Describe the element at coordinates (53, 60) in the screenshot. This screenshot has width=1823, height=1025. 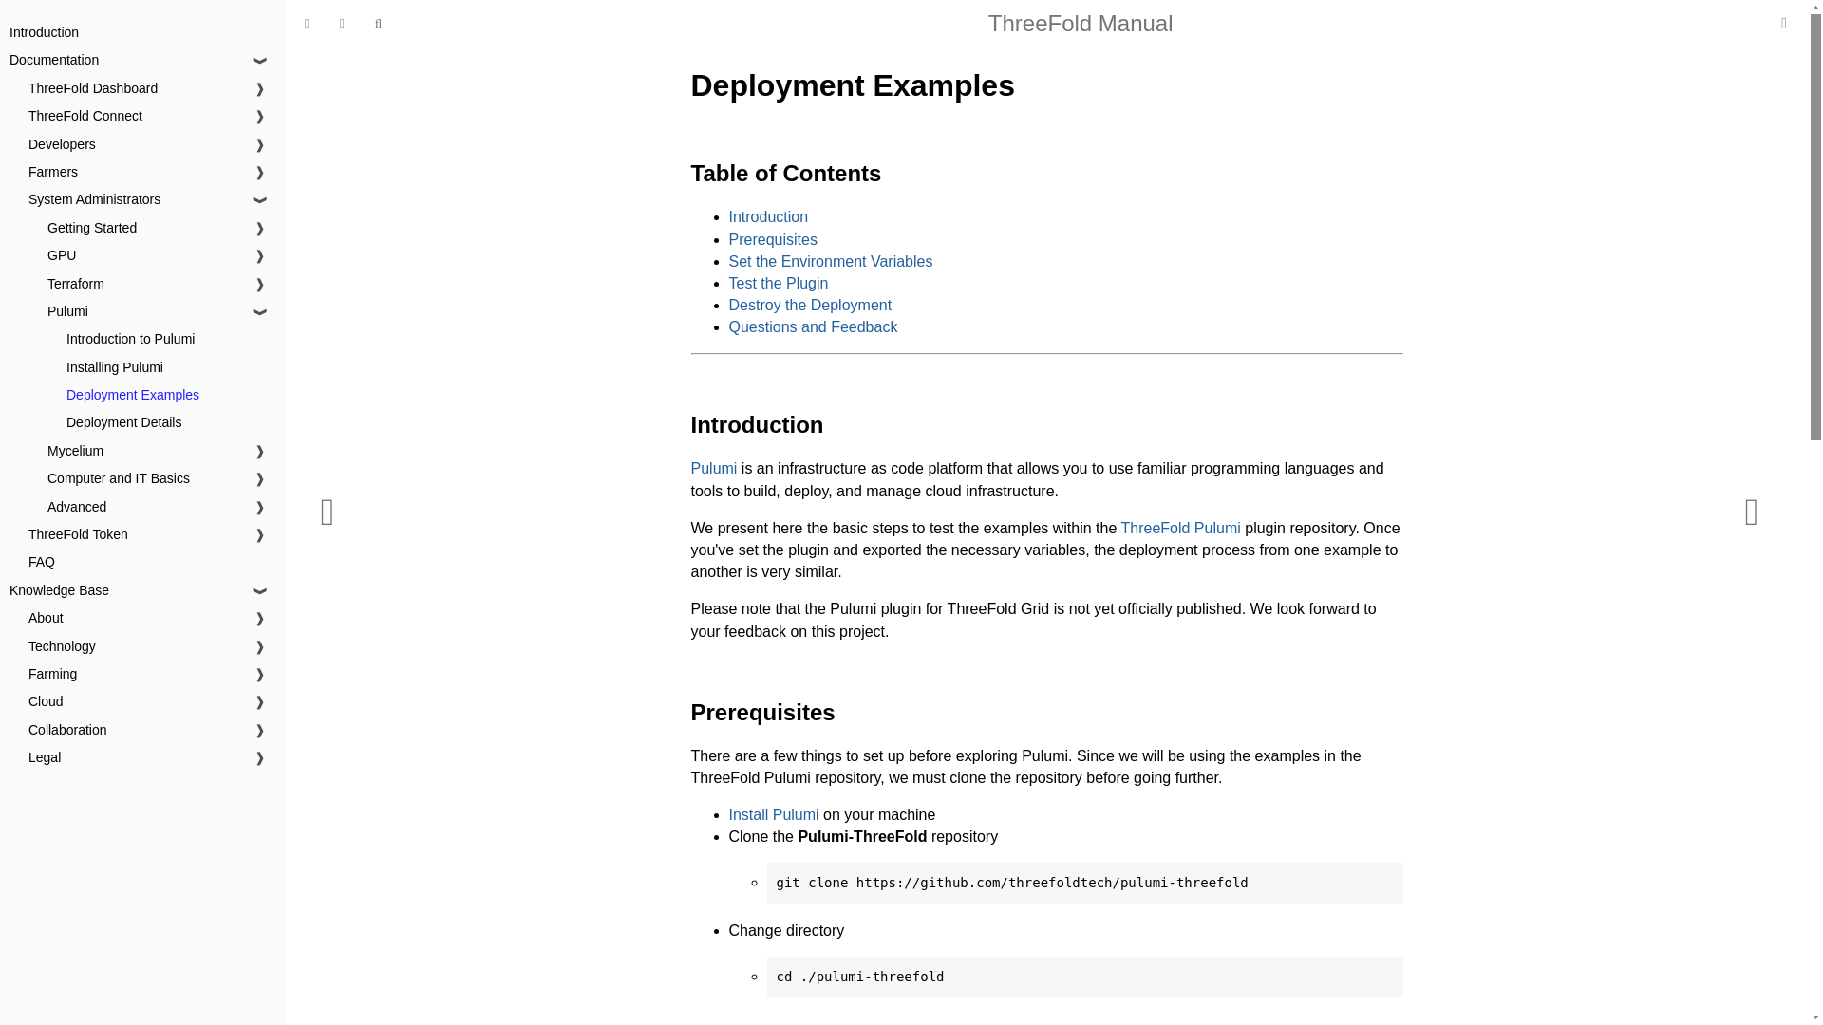
I see `Documentation` at that location.